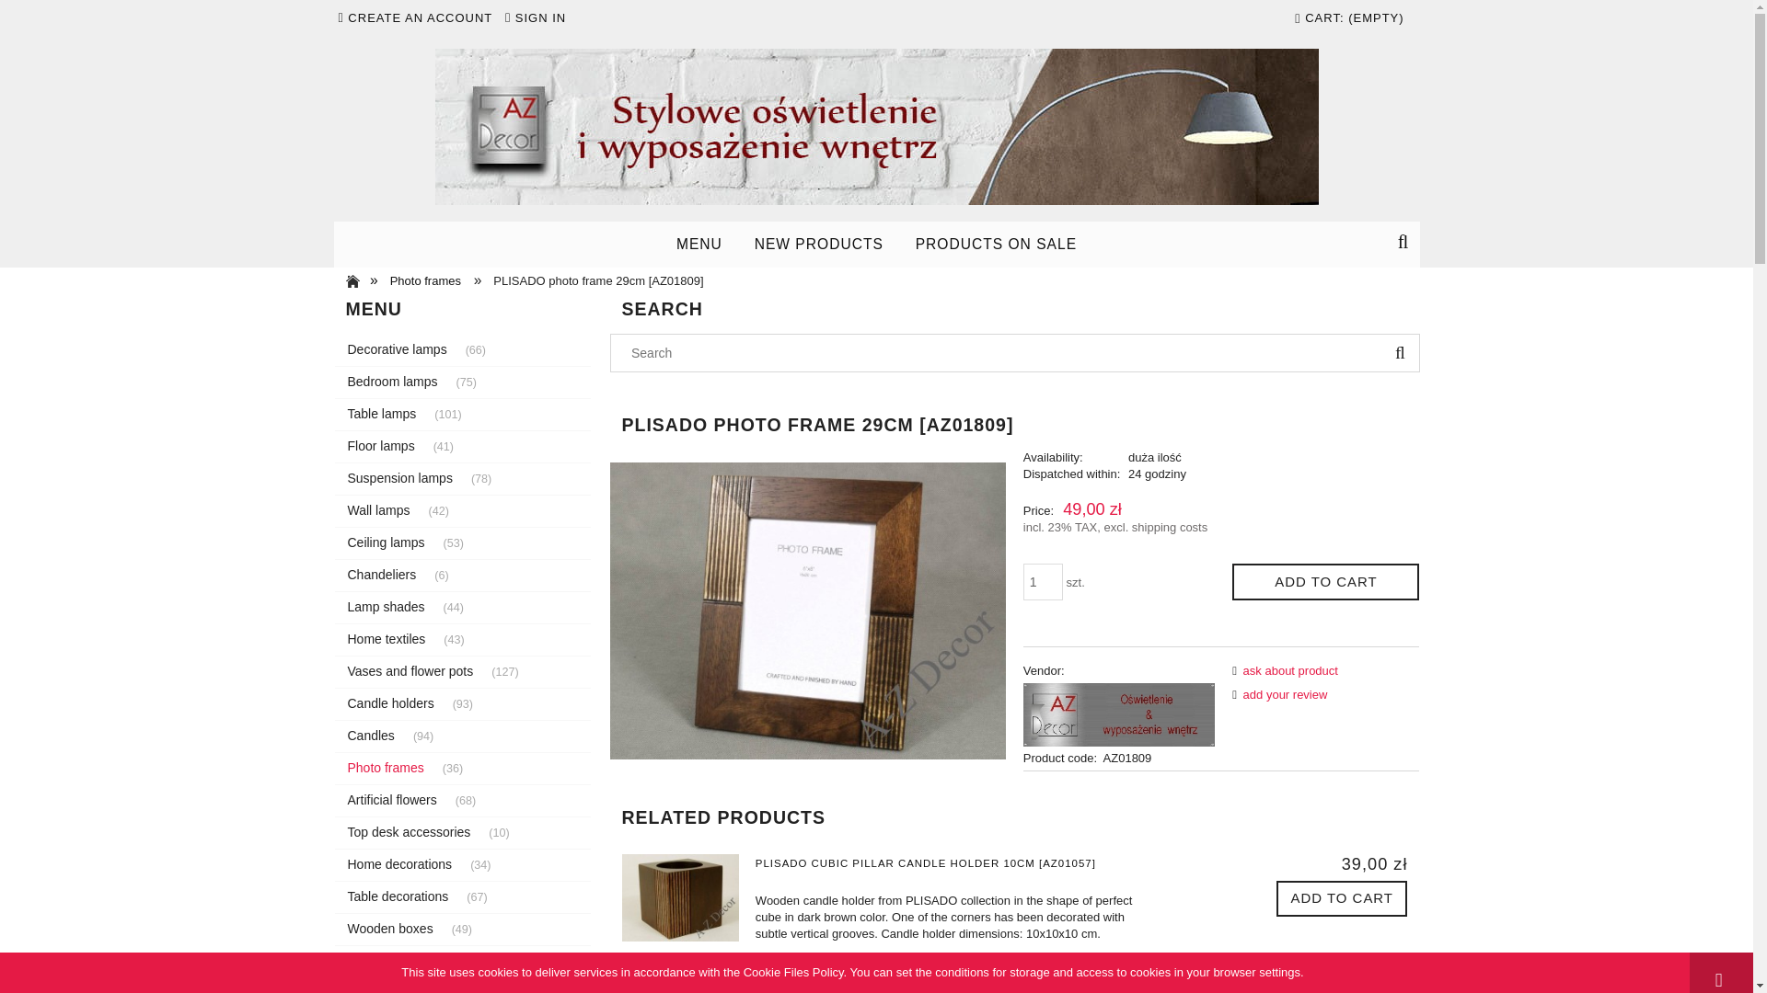 The width and height of the screenshot is (1767, 993). I want to click on SIGN IN, so click(540, 17).